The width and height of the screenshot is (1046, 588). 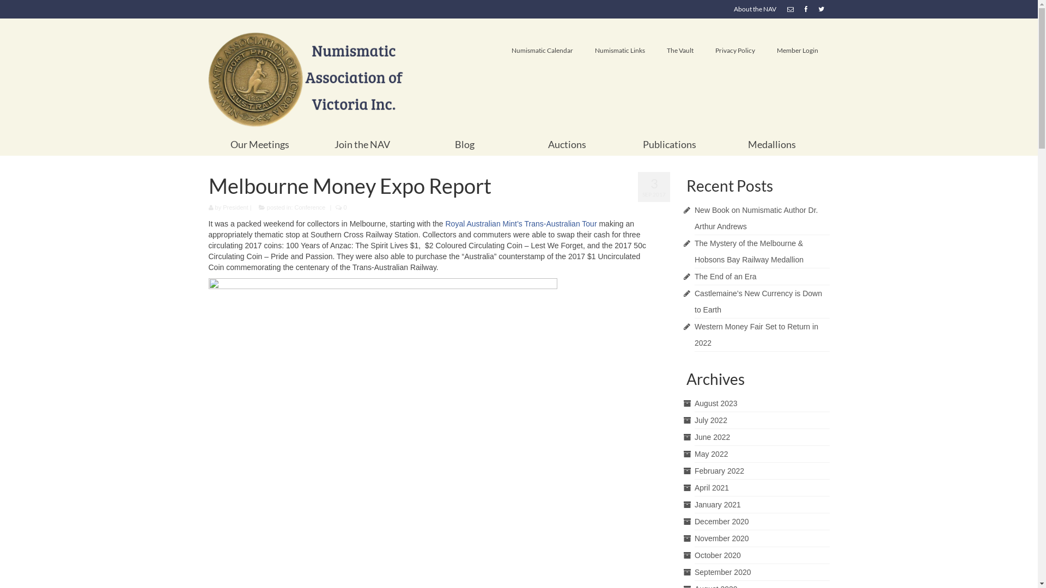 I want to click on Medallions, so click(x=772, y=144).